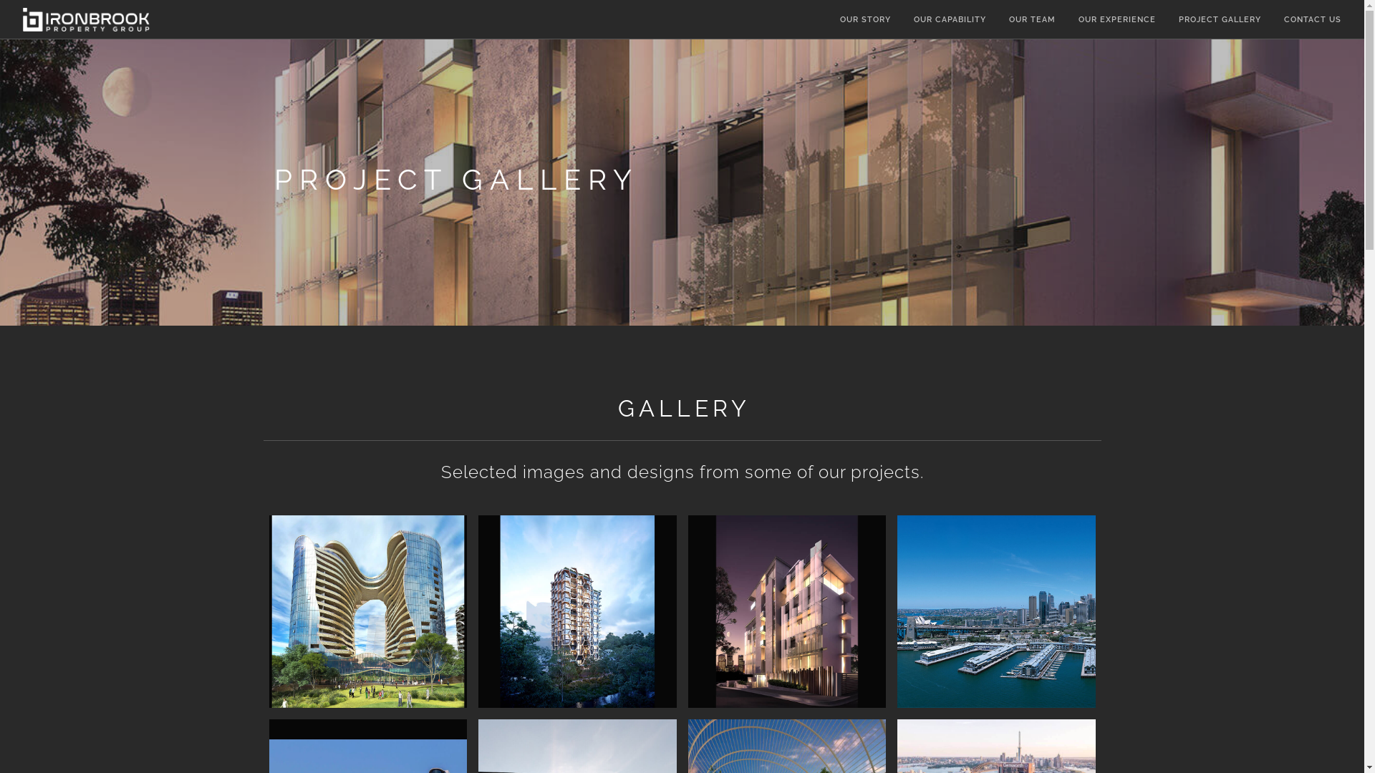 The image size is (1375, 773). What do you see at coordinates (950, 20) in the screenshot?
I see `OUR CAPABILITY` at bounding box center [950, 20].